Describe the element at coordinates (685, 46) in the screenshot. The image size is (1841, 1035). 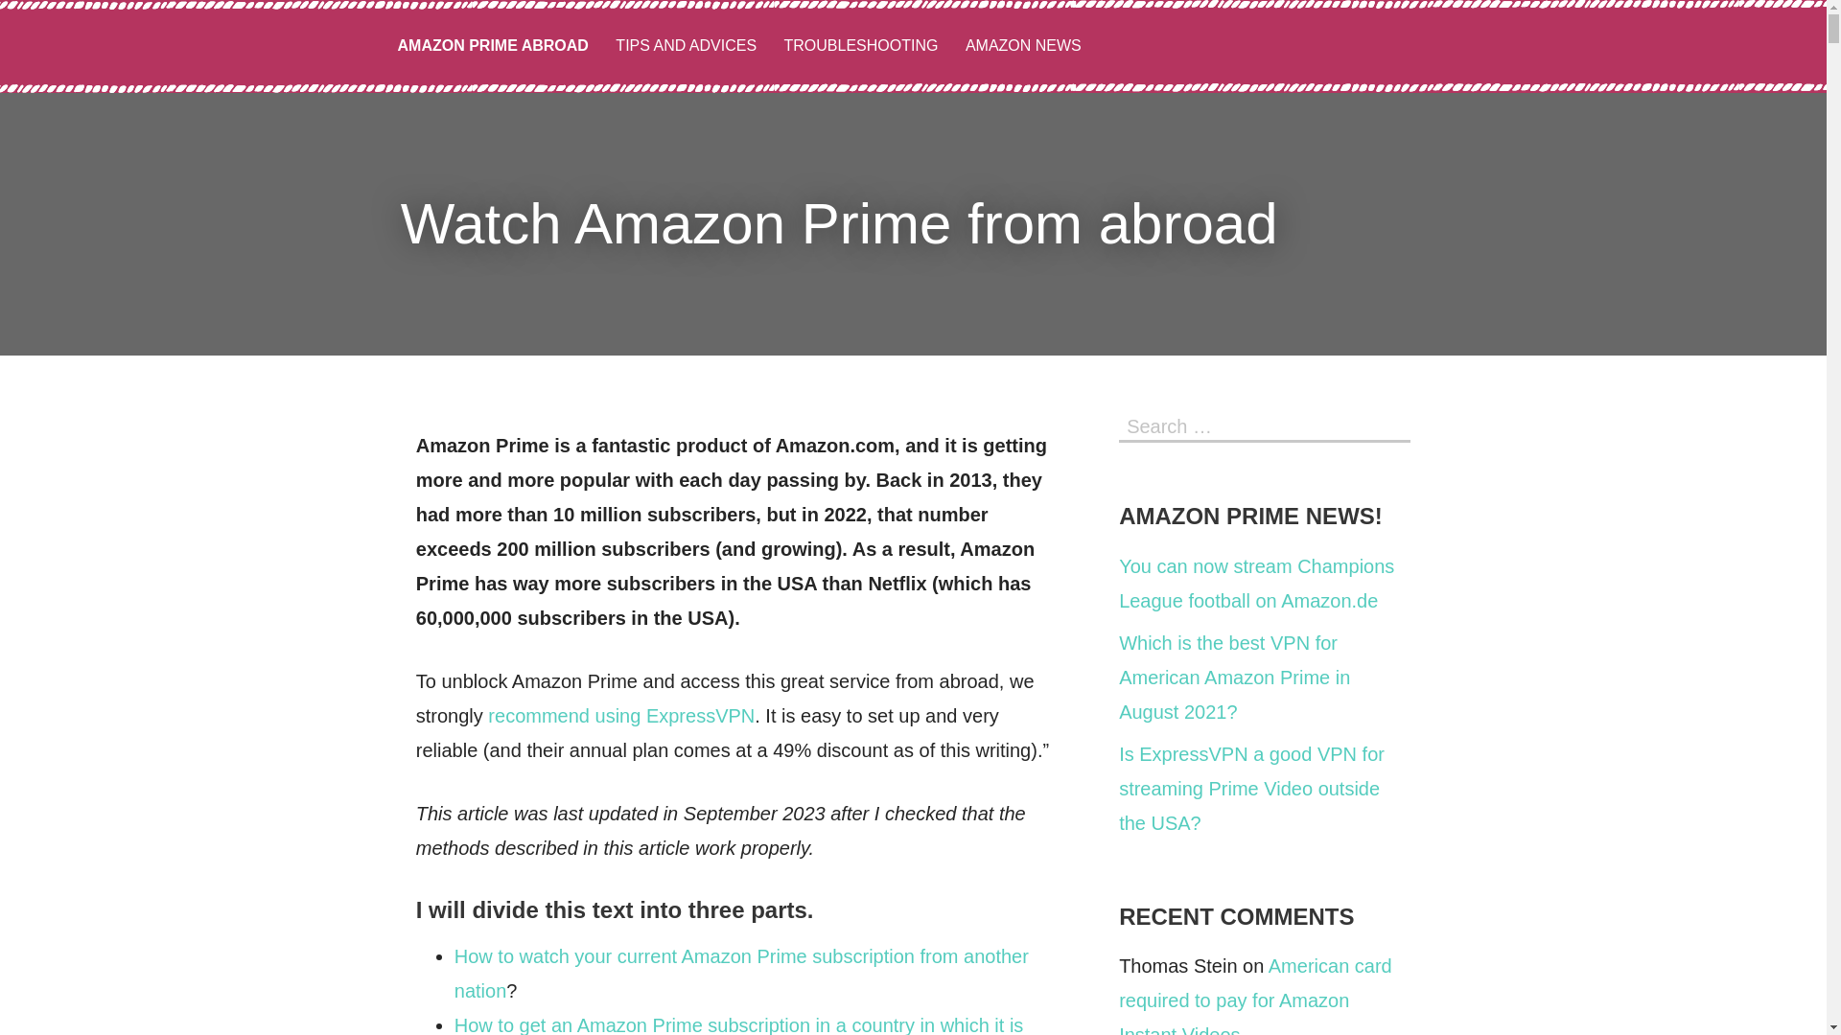
I see `TIPS AND ADVICES` at that location.